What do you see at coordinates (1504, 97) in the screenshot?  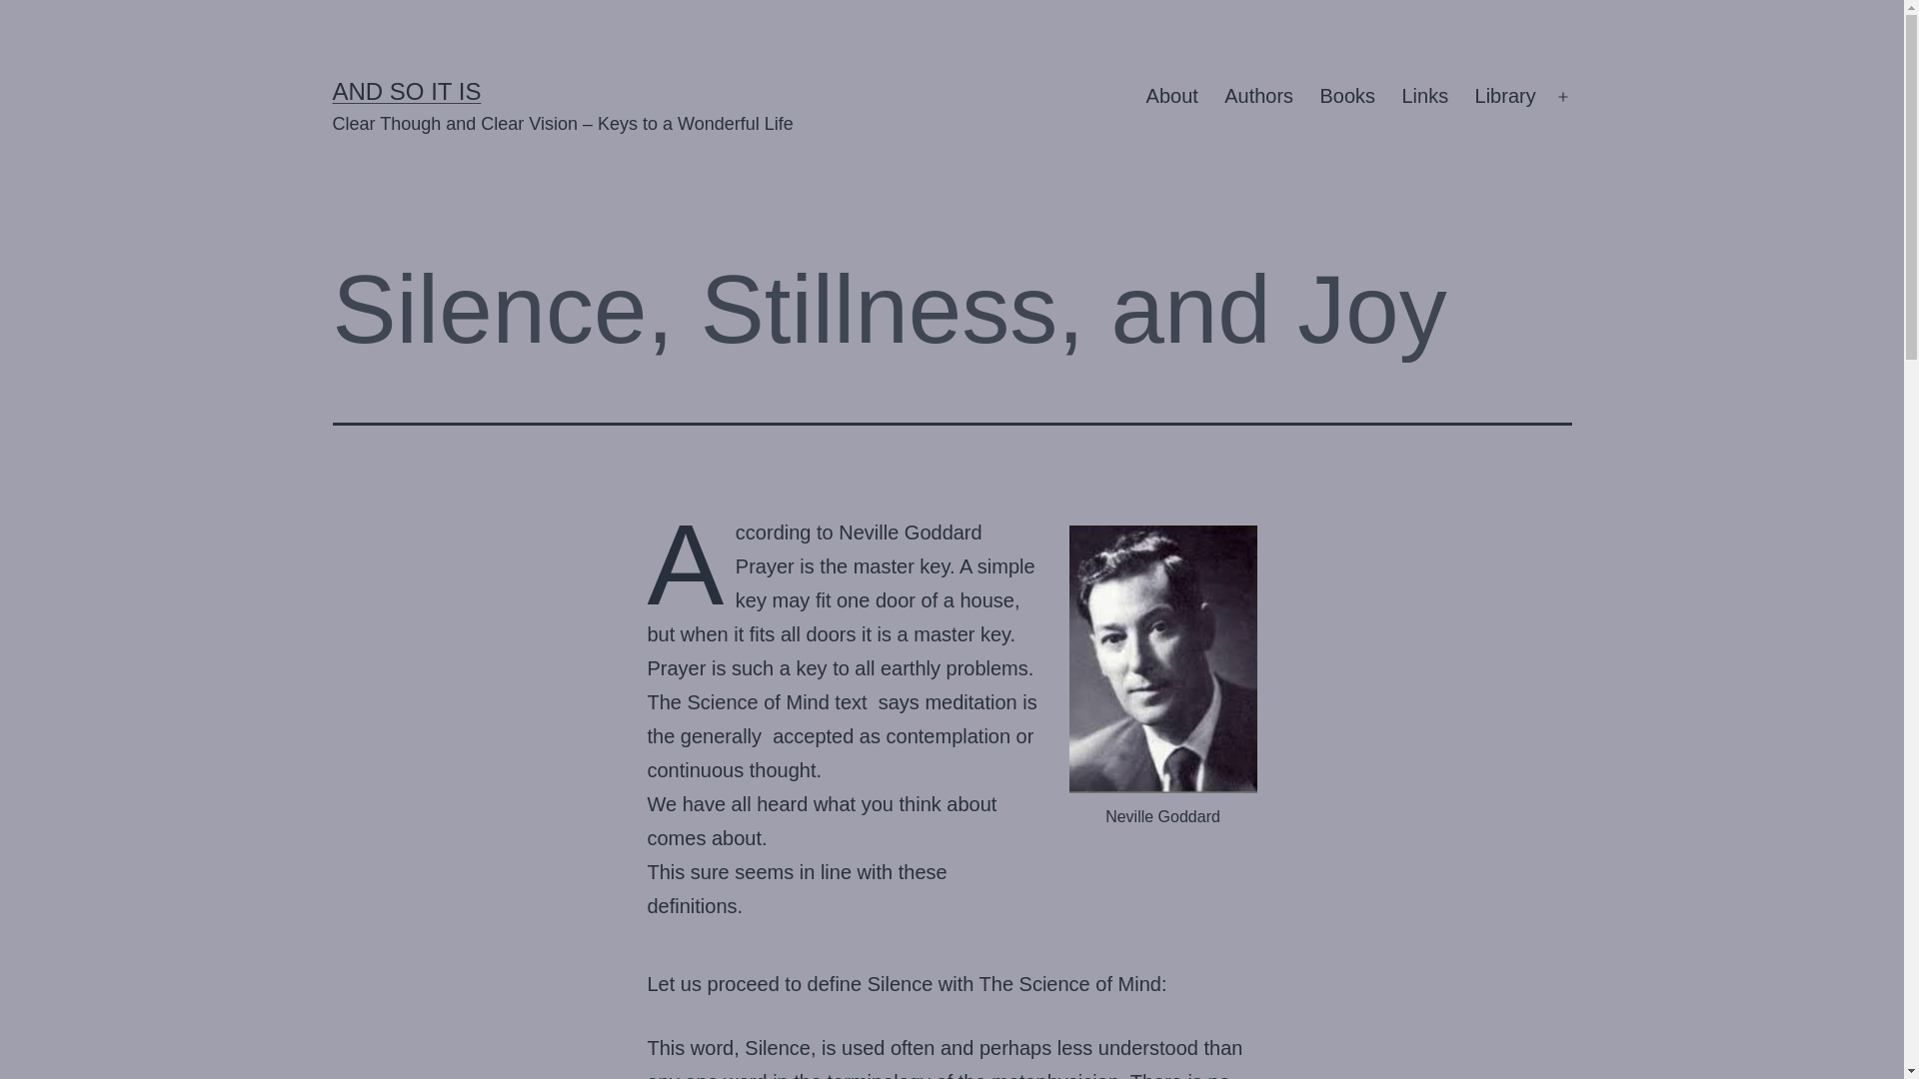 I see `Library` at bounding box center [1504, 97].